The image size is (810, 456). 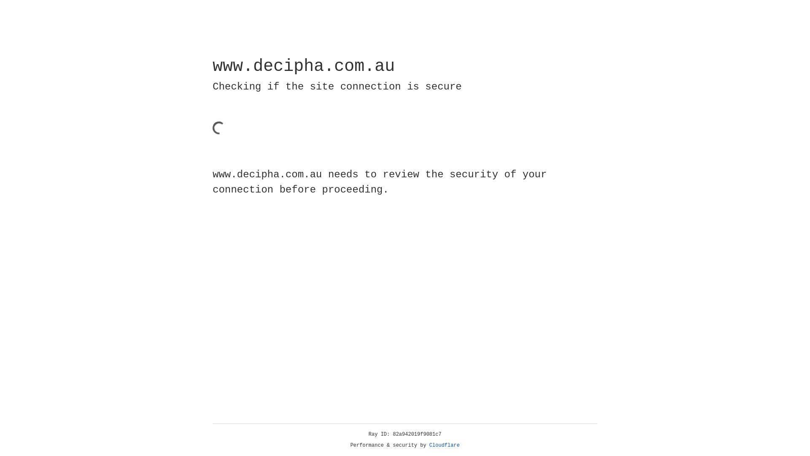 What do you see at coordinates (445, 445) in the screenshot?
I see `Cloudflare` at bounding box center [445, 445].